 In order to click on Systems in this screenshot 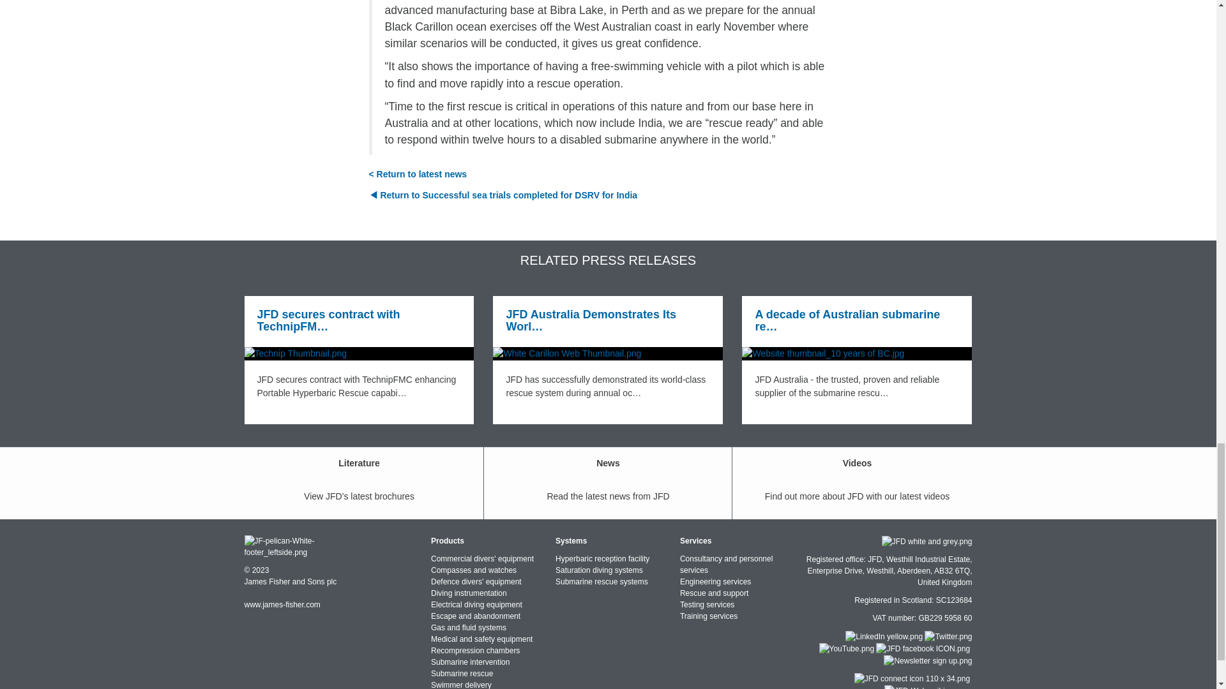, I will do `click(571, 541)`.